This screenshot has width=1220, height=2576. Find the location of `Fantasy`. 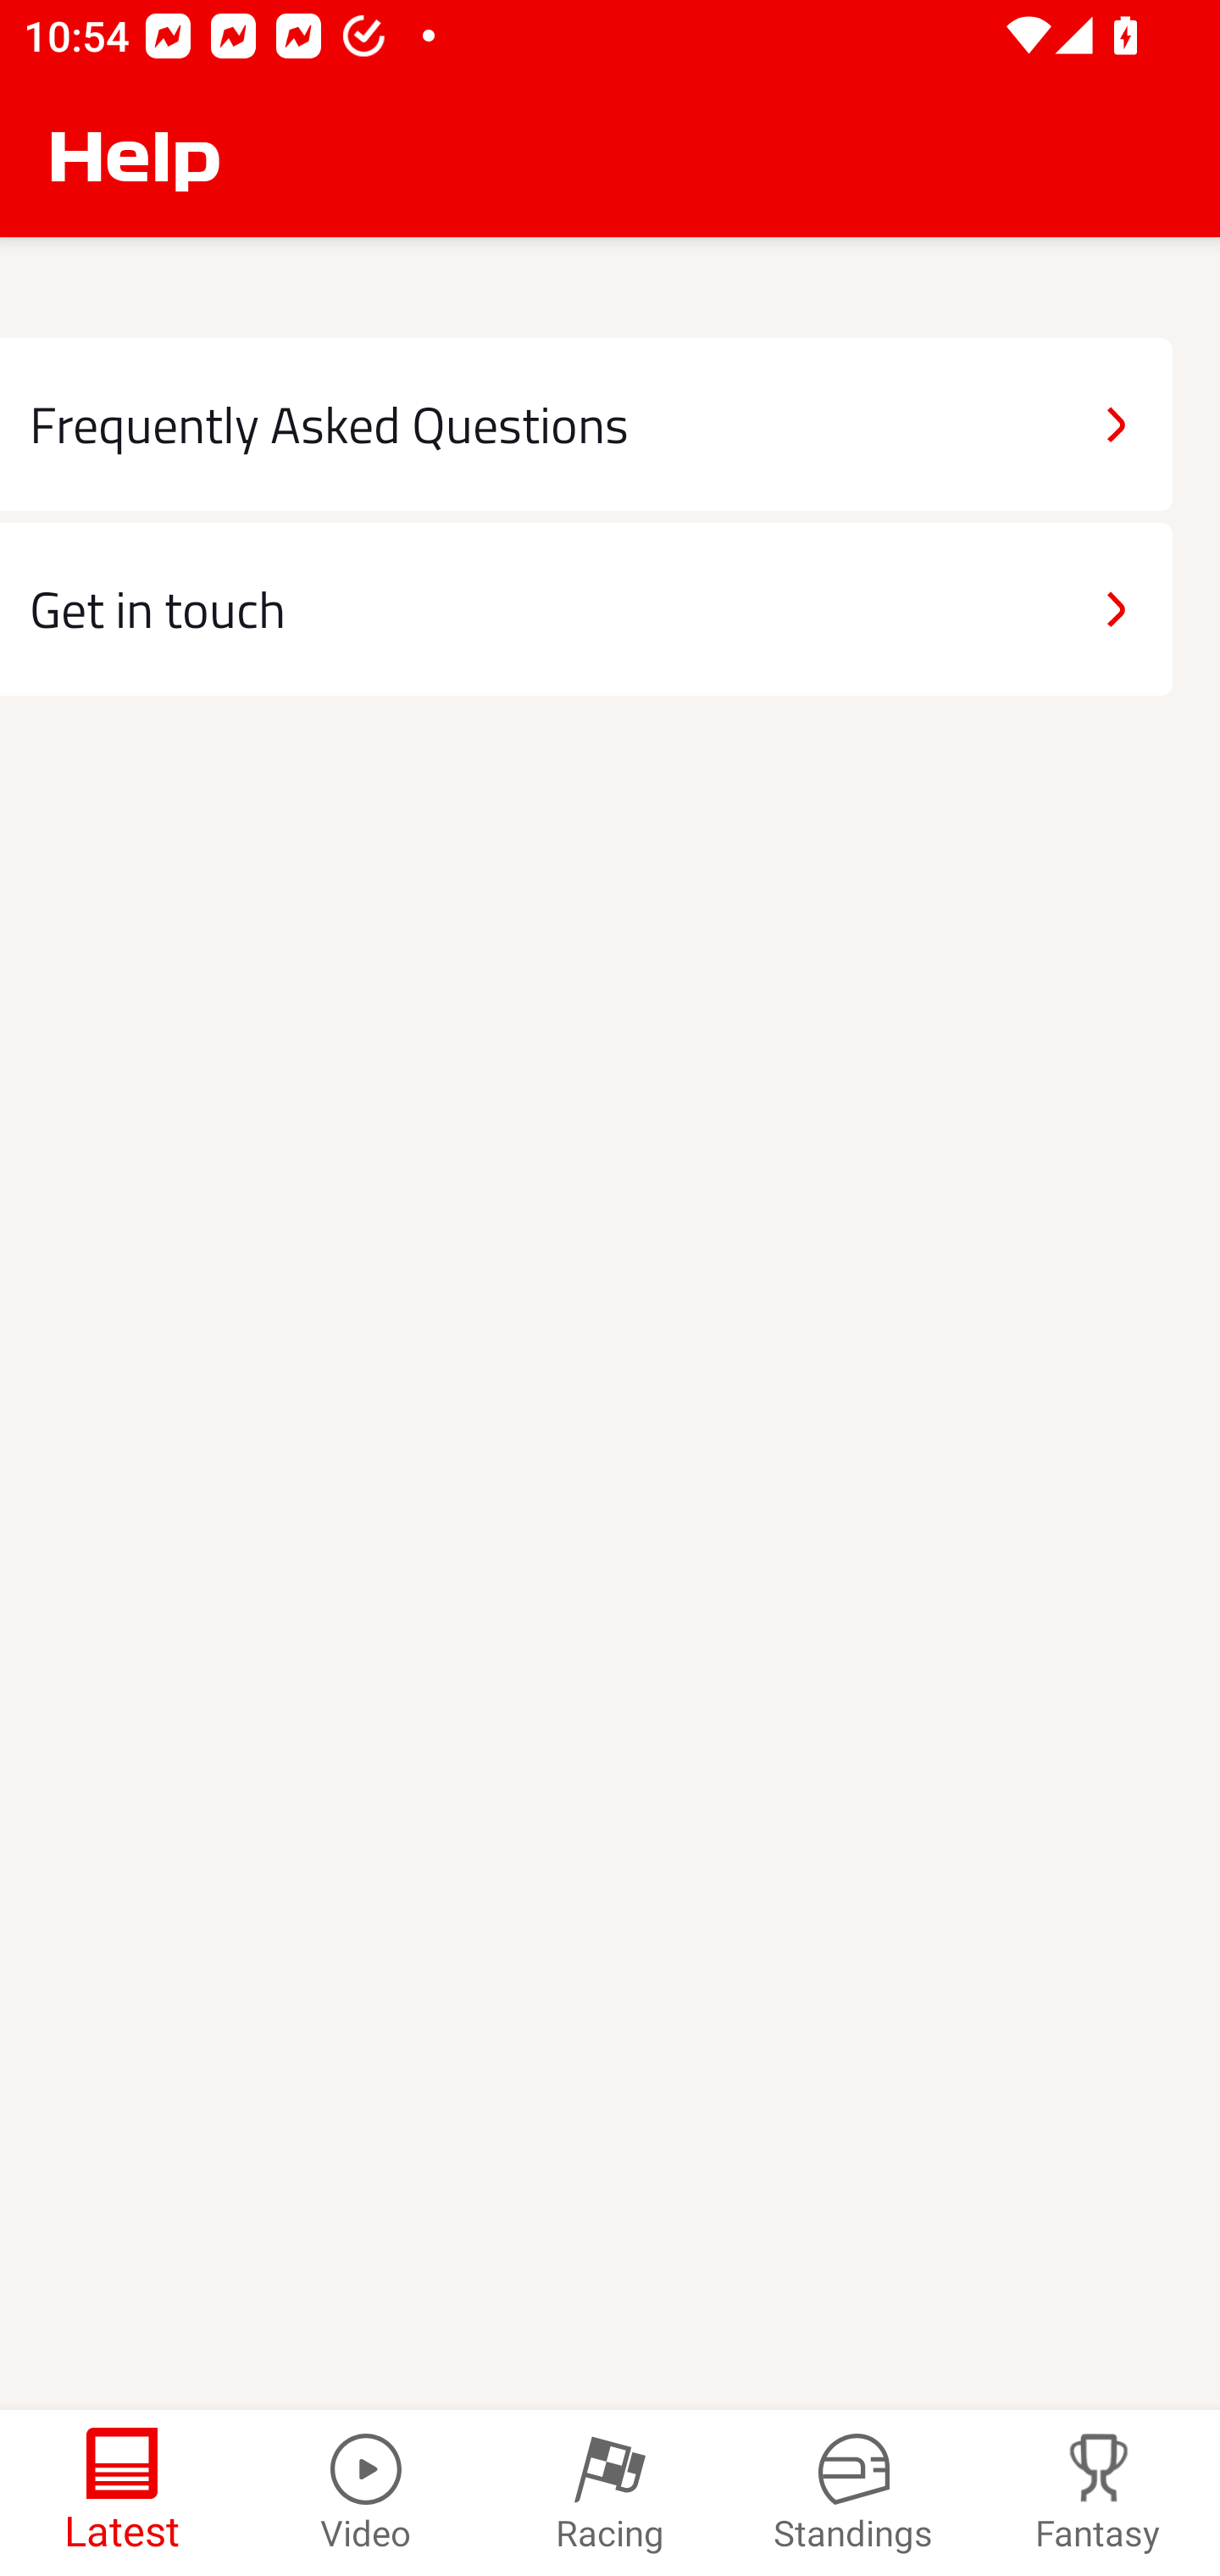

Fantasy is located at coordinates (1098, 2493).